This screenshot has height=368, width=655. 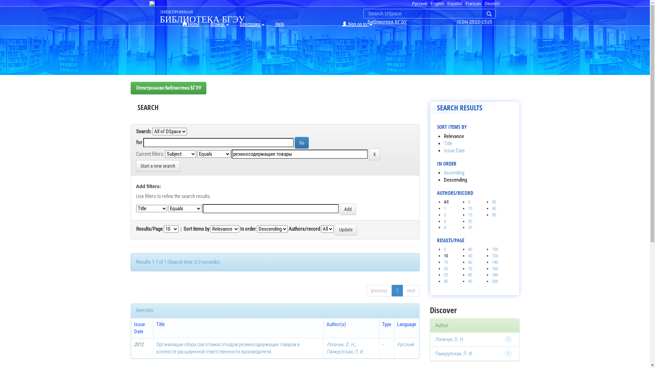 What do you see at coordinates (495, 275) in the screenshot?
I see `180` at bounding box center [495, 275].